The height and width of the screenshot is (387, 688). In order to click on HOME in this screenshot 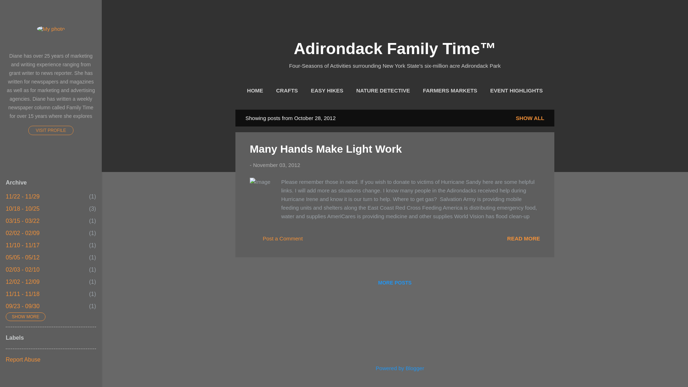, I will do `click(255, 91)`.